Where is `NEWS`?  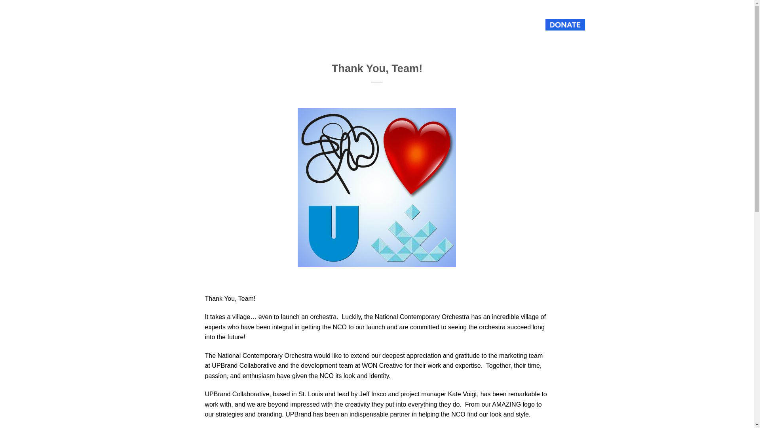 NEWS is located at coordinates (437, 25).